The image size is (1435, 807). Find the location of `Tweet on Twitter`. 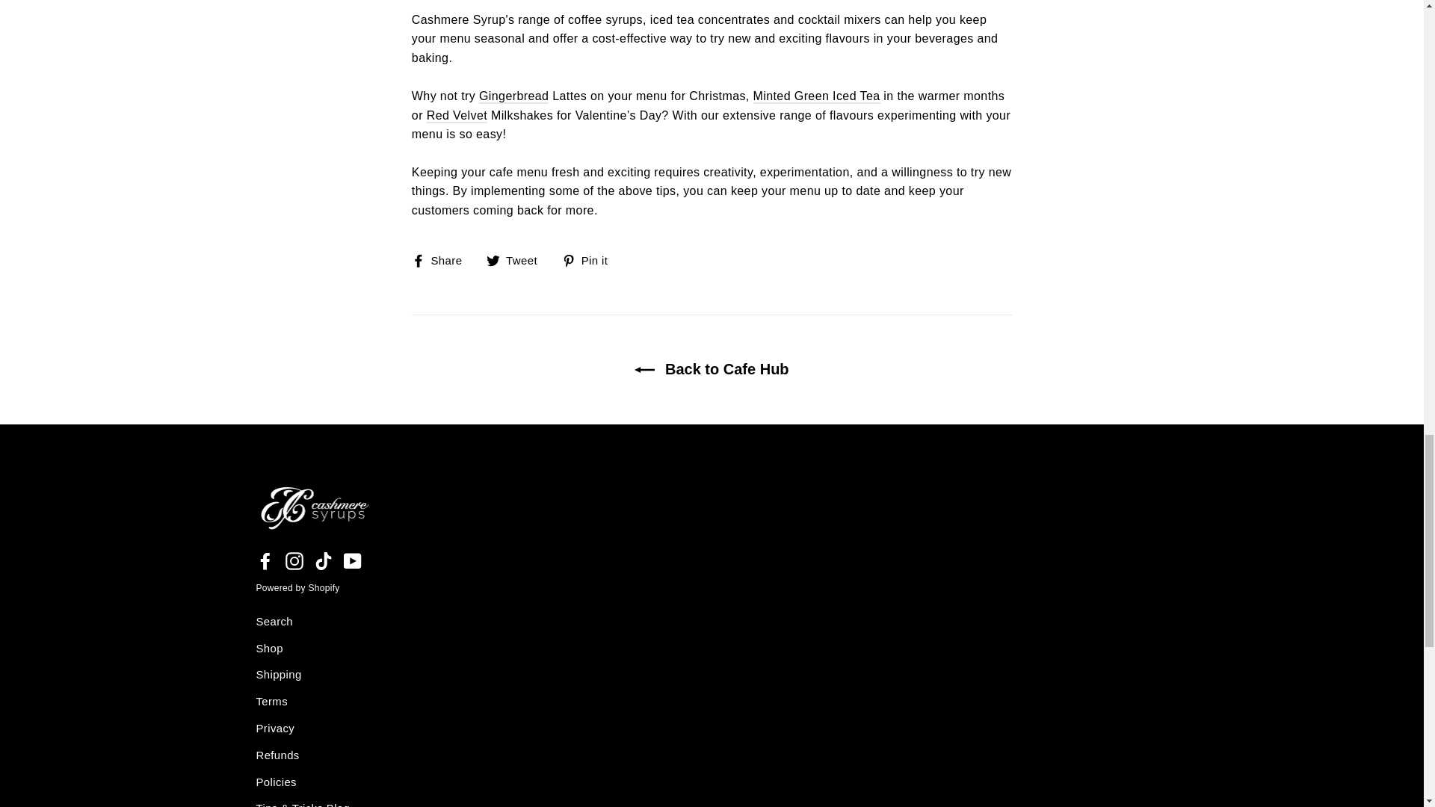

Tweet on Twitter is located at coordinates (517, 260).